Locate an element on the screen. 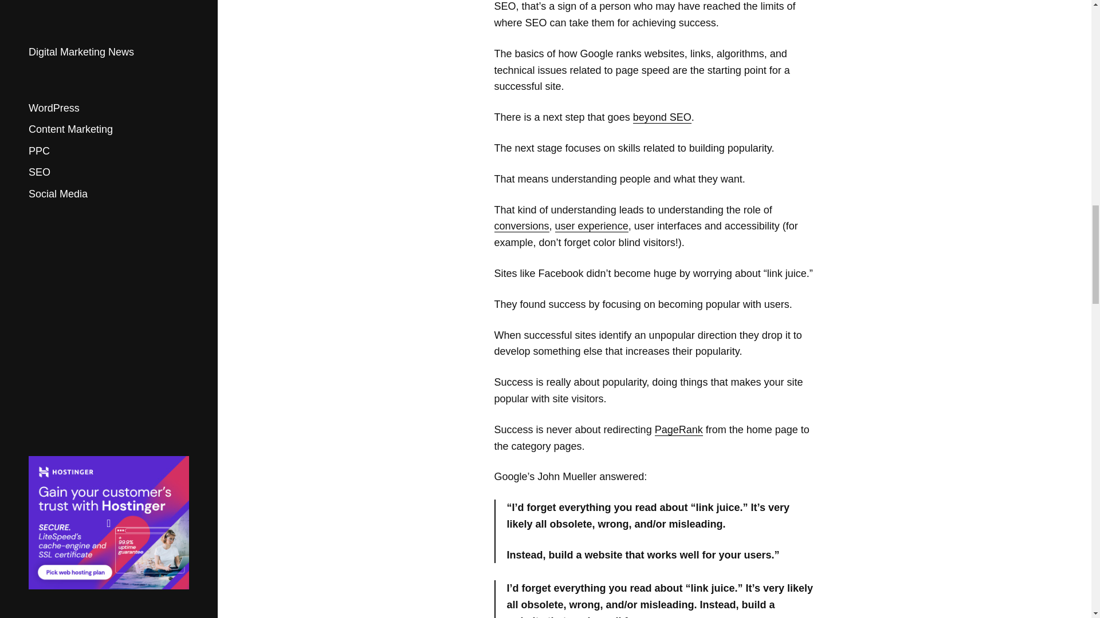 The height and width of the screenshot is (618, 1100). conversions is located at coordinates (521, 226).